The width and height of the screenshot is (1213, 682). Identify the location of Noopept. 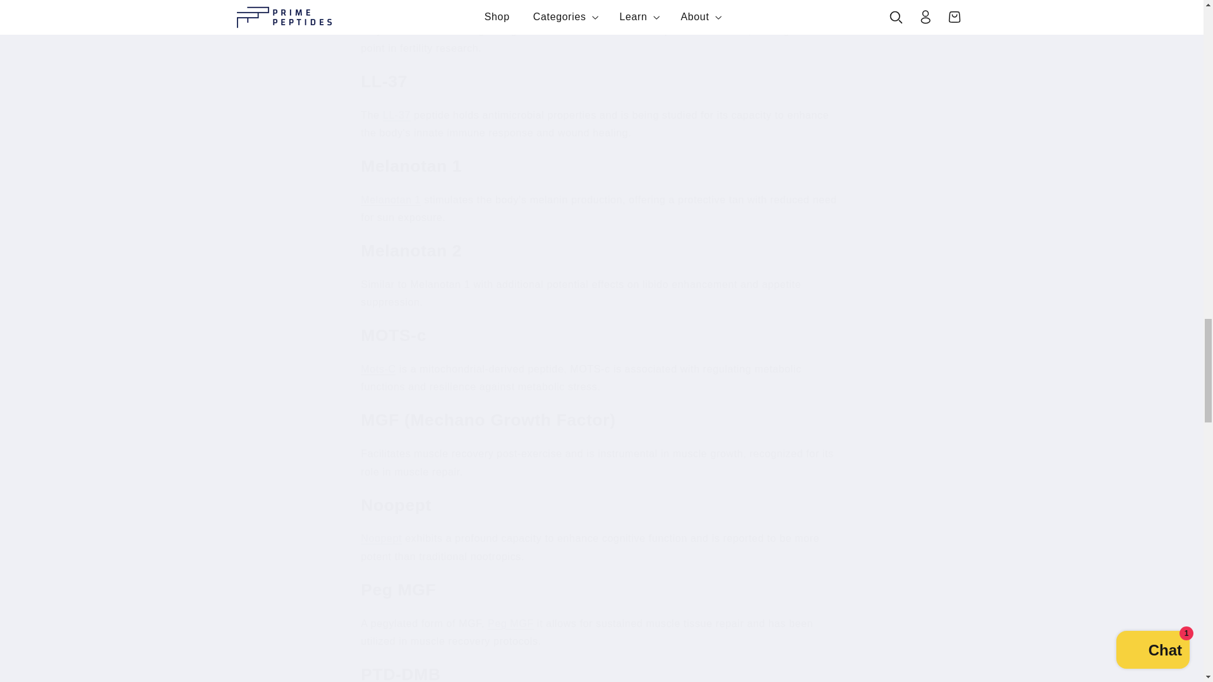
(380, 538).